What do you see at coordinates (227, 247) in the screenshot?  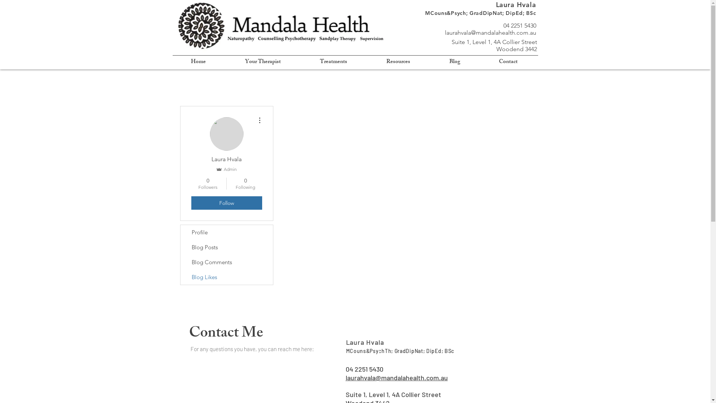 I see `Blog Posts` at bounding box center [227, 247].